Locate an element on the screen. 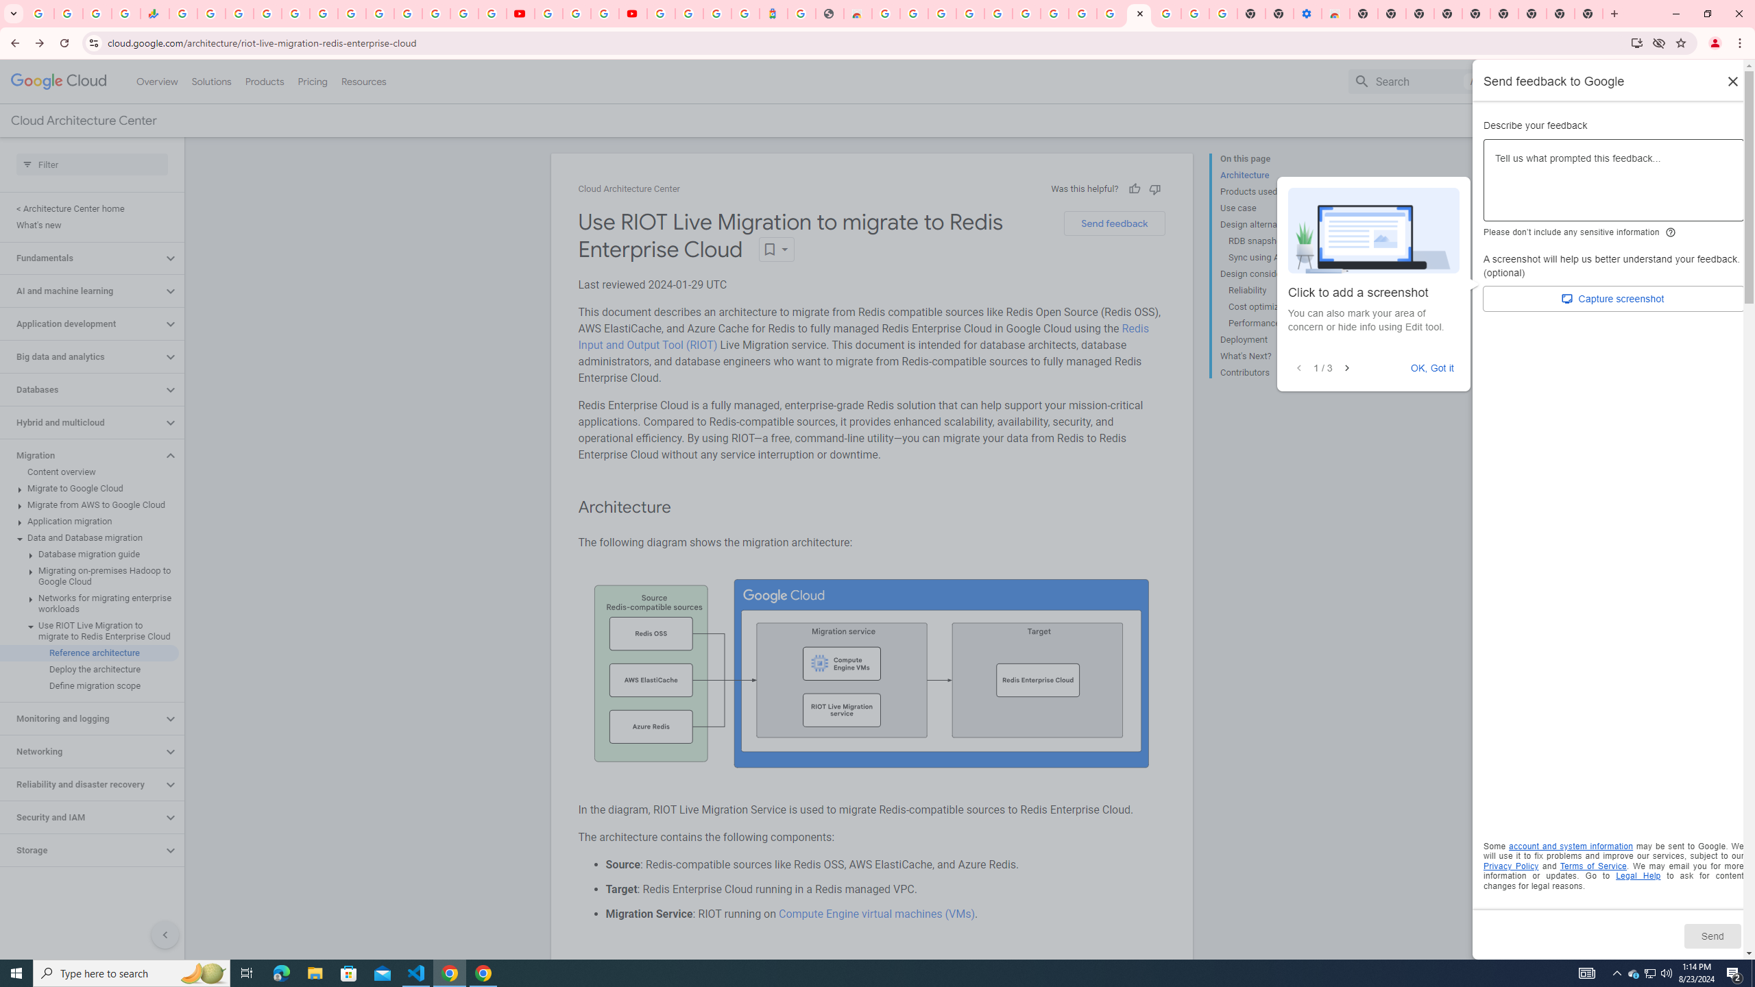 Image resolution: width=1755 pixels, height=987 pixels. Google Account Help is located at coordinates (1026, 14).